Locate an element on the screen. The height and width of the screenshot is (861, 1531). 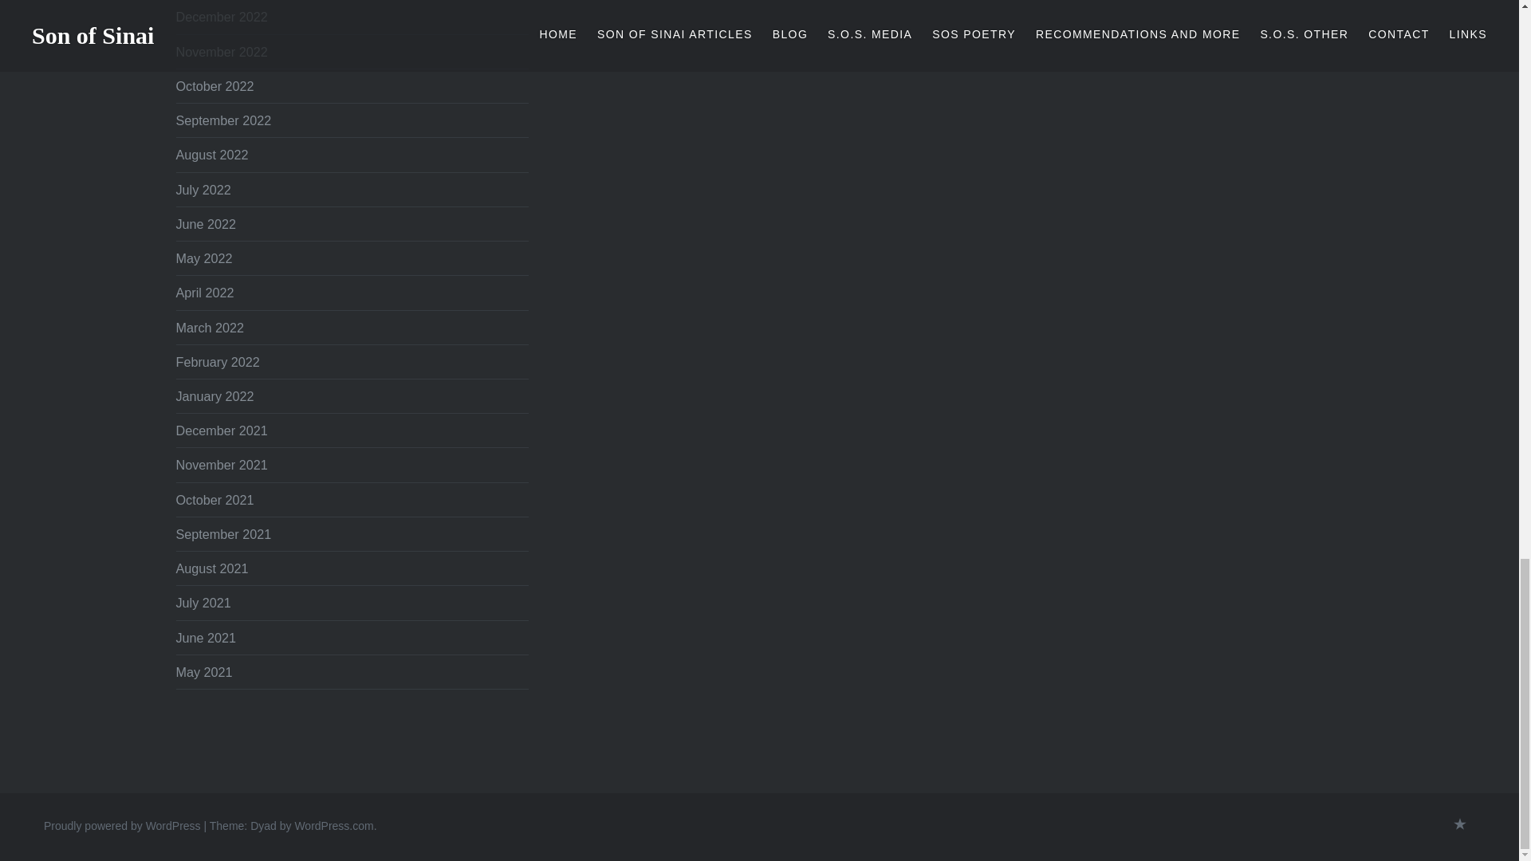
April 2022 is located at coordinates (204, 292).